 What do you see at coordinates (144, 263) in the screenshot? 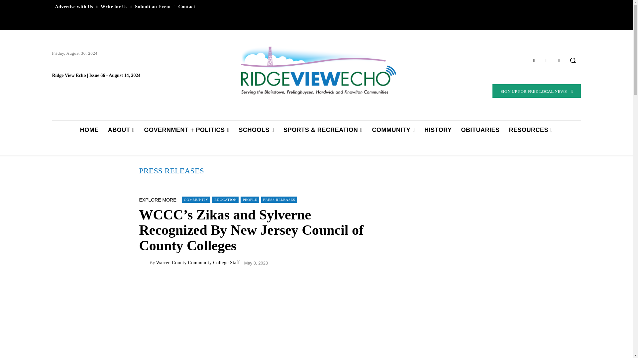
I see `Warren County Community College Staff` at bounding box center [144, 263].